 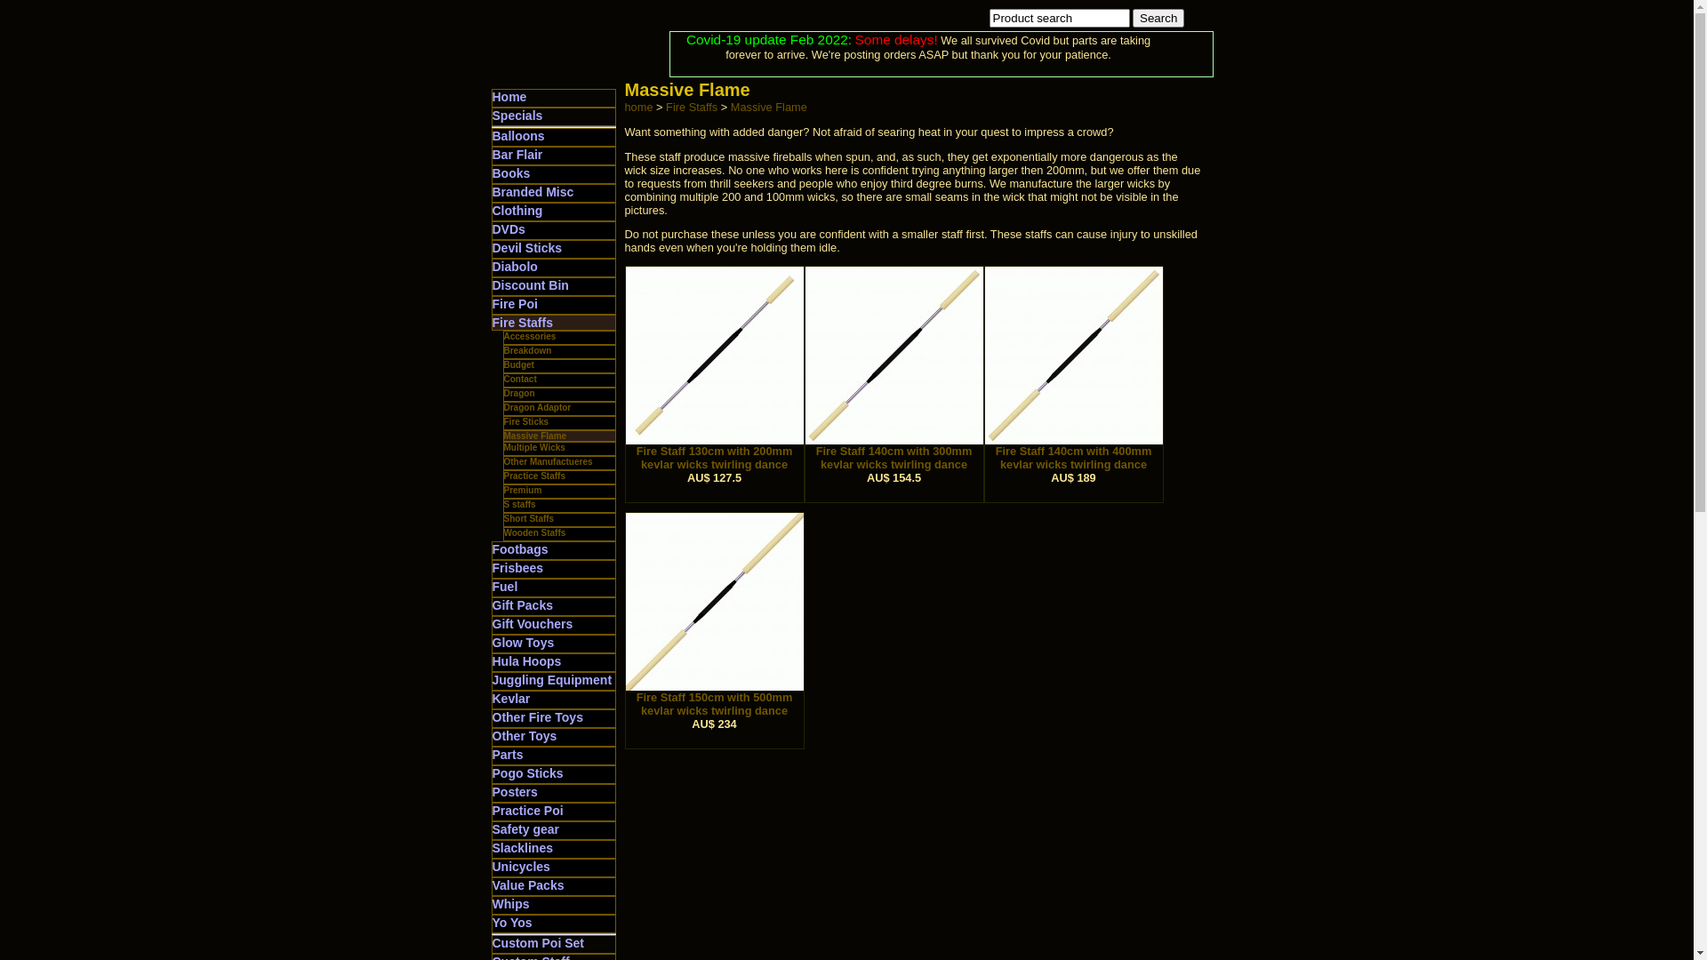 I want to click on home, so click(x=638, y=107).